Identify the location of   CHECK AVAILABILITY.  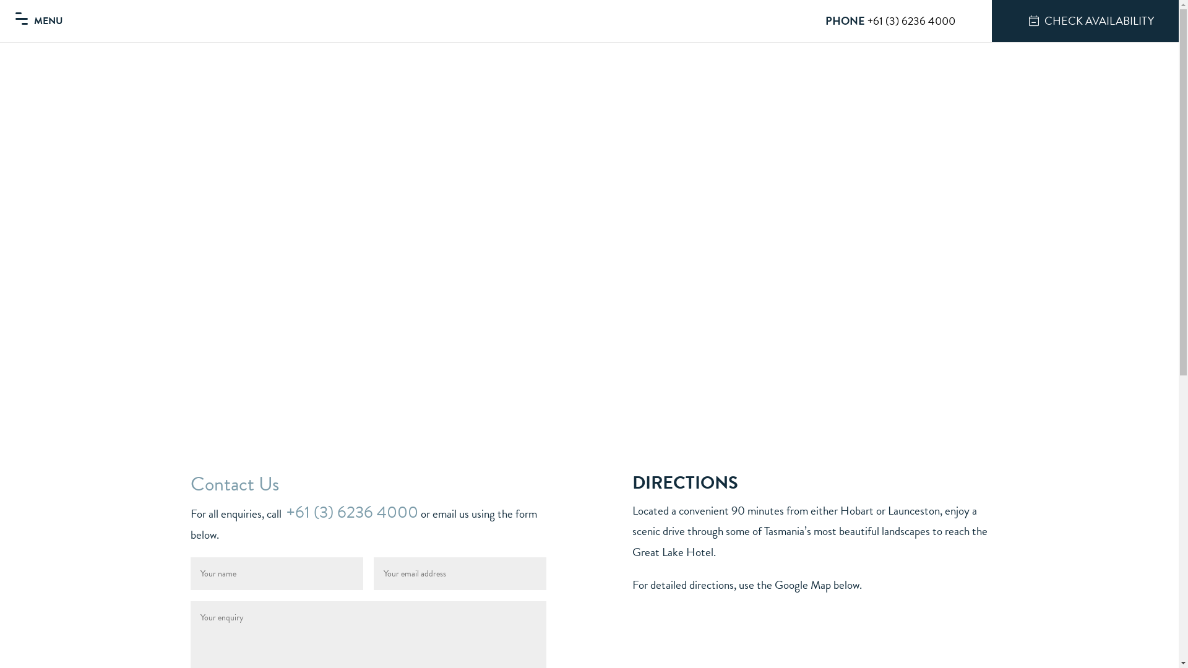
(1085, 21).